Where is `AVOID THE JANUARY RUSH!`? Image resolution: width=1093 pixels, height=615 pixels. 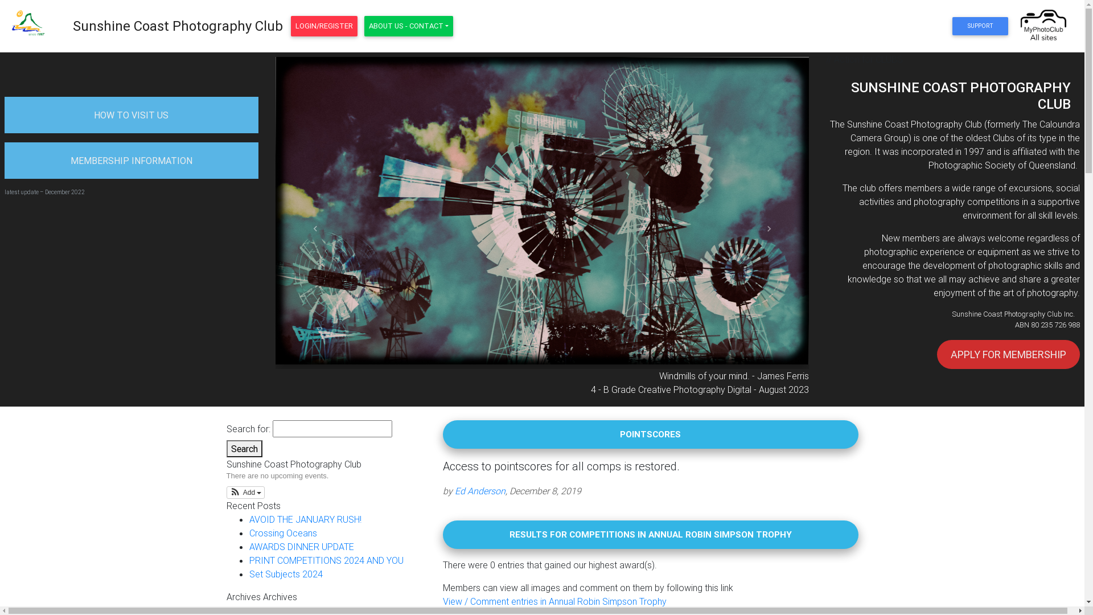 AVOID THE JANUARY RUSH! is located at coordinates (305, 519).